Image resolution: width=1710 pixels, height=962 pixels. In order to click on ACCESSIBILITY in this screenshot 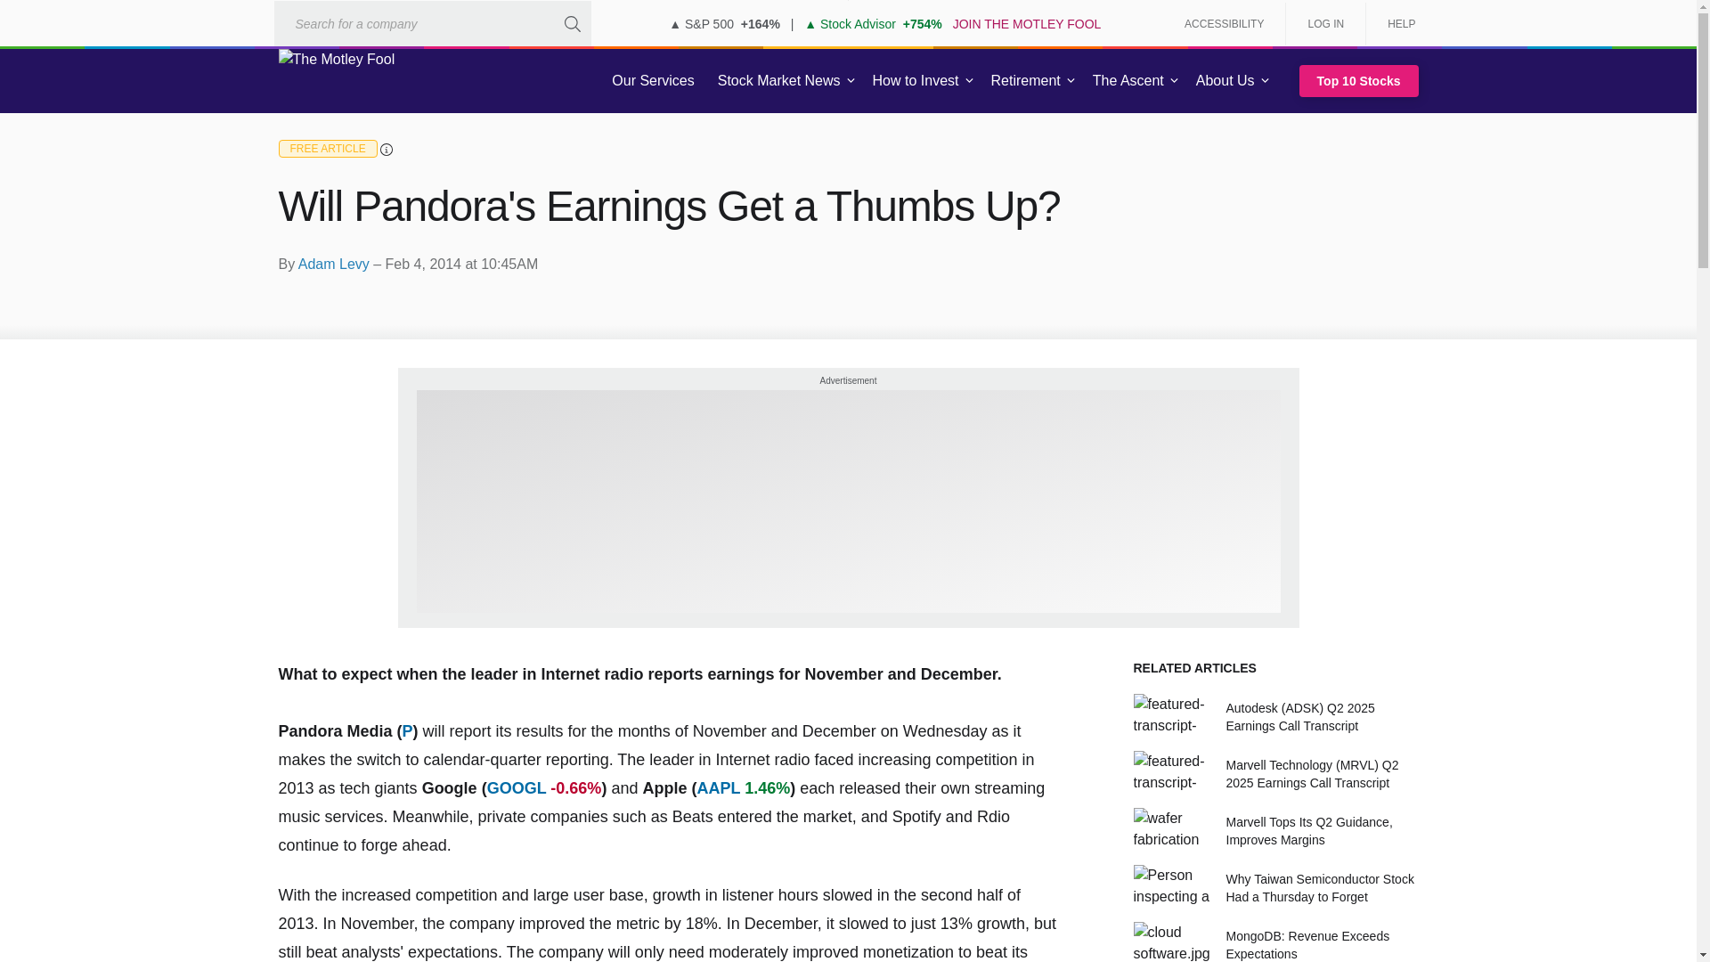, I will do `click(1224, 23)`.